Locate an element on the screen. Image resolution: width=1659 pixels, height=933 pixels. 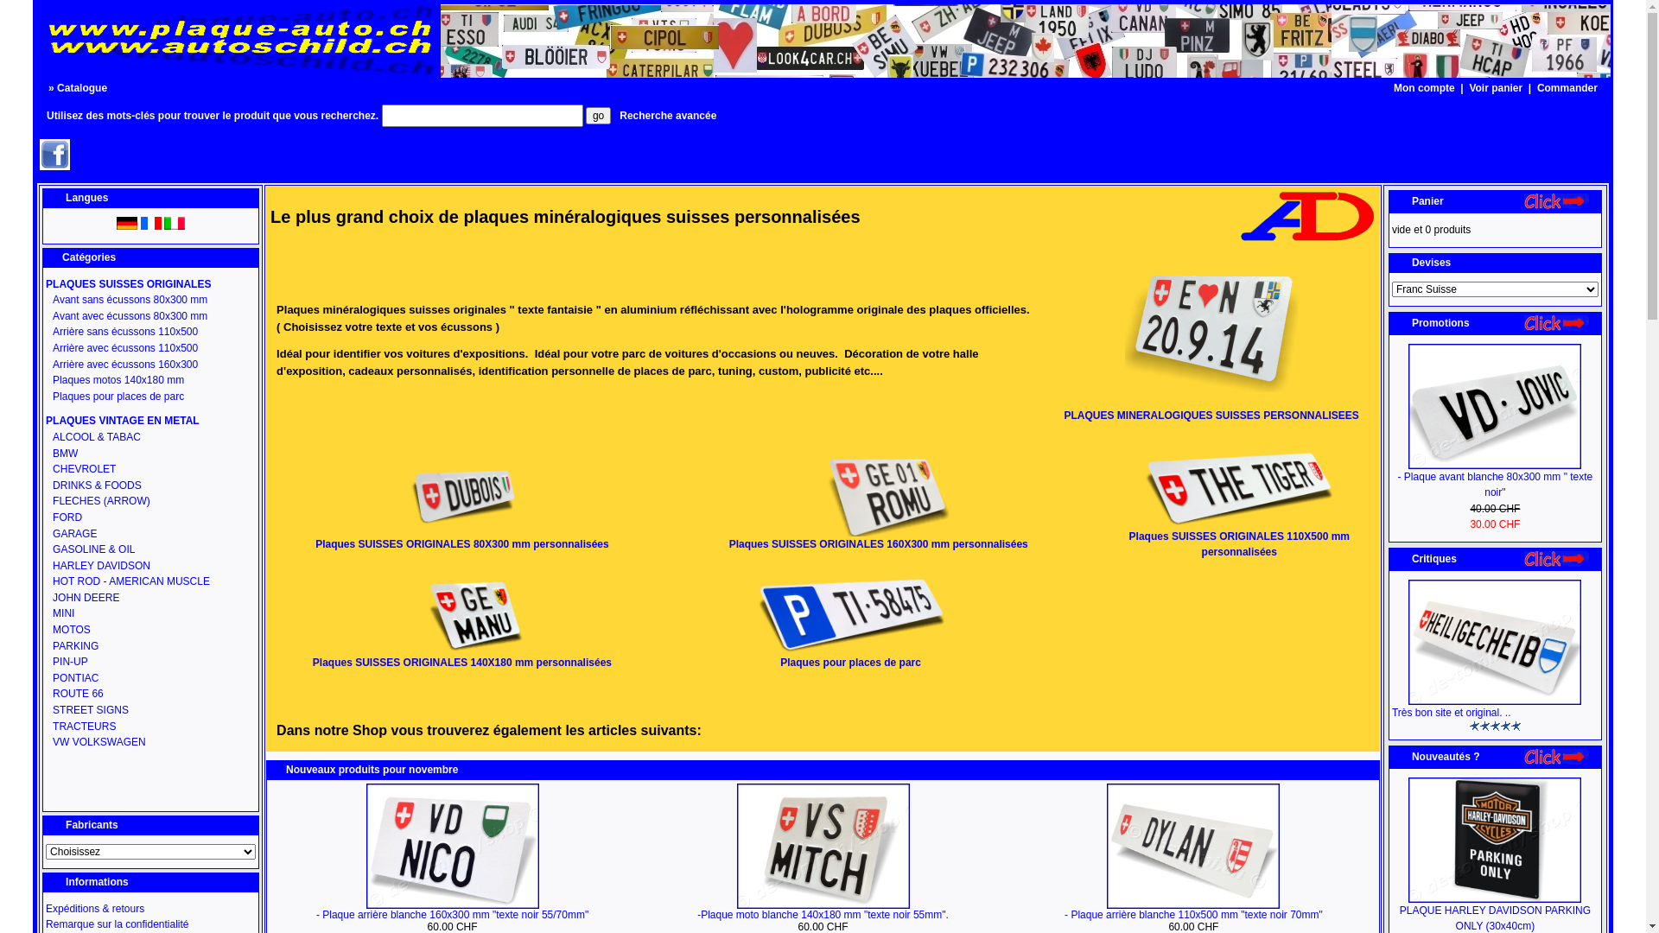
PLAQUES VINTAGE EN METAL is located at coordinates (150, 422).